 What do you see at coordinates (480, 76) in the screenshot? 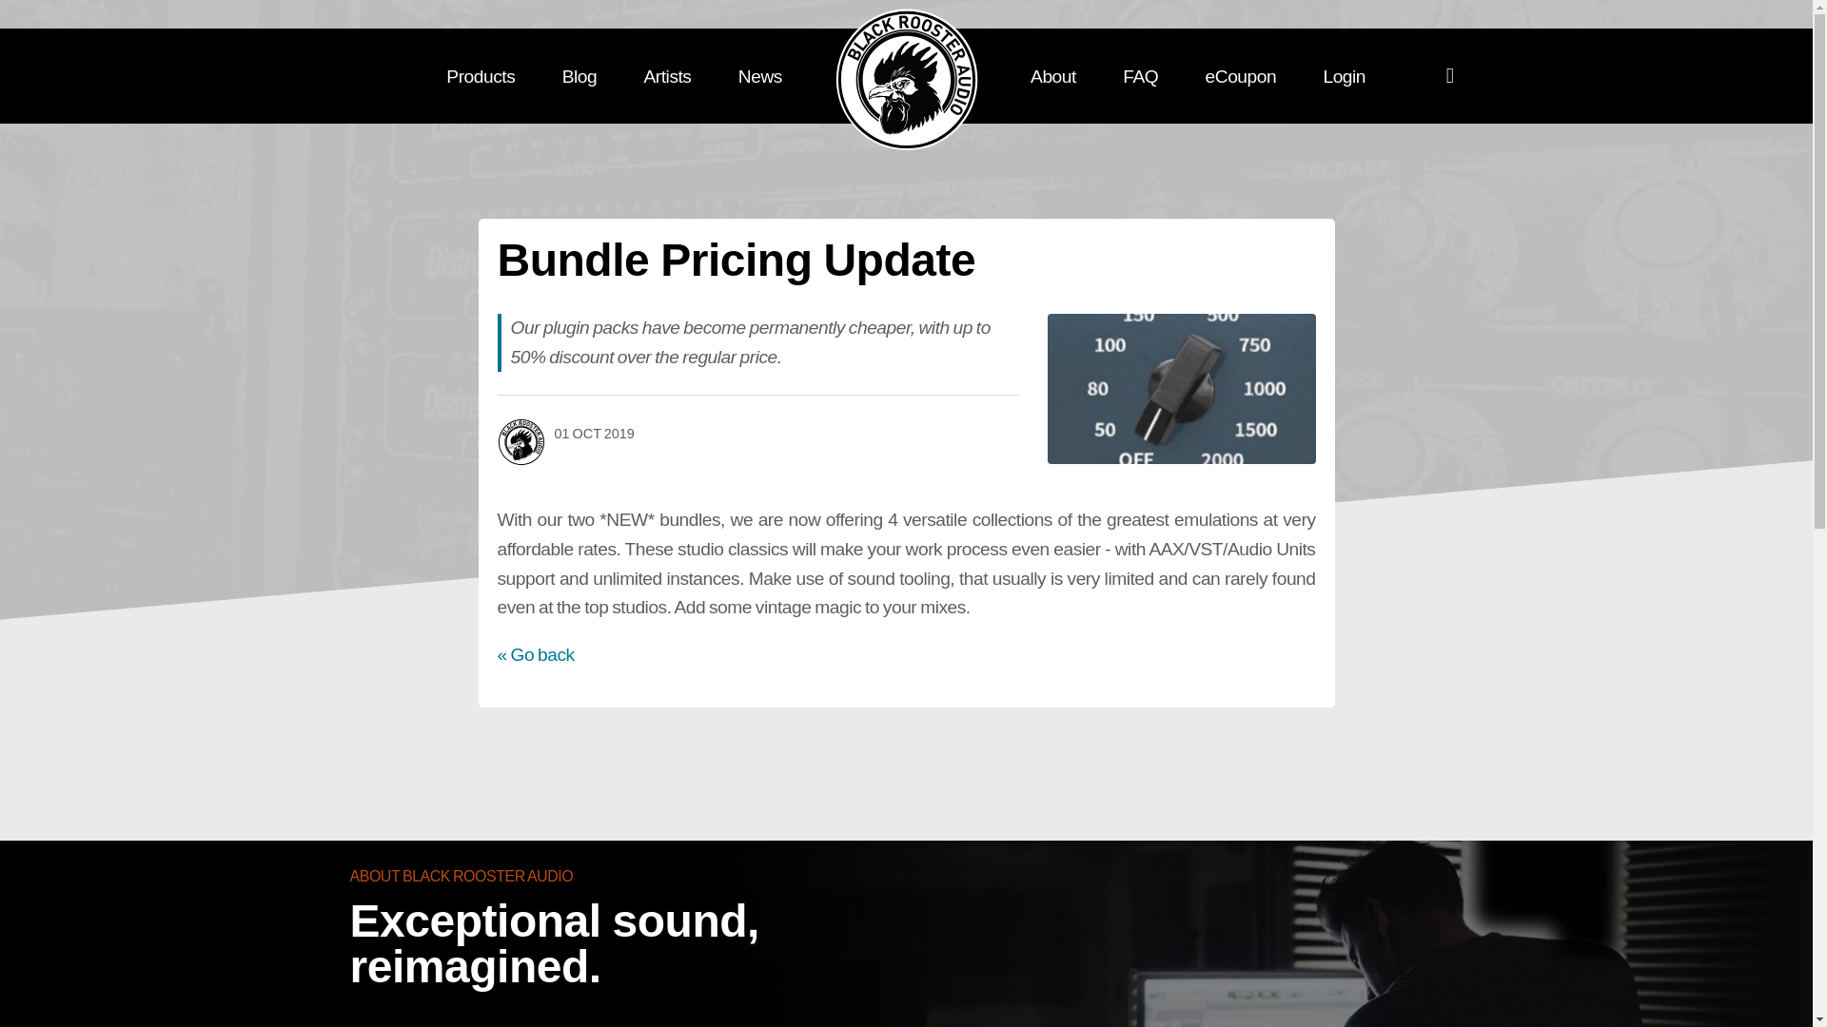
I see `Products` at bounding box center [480, 76].